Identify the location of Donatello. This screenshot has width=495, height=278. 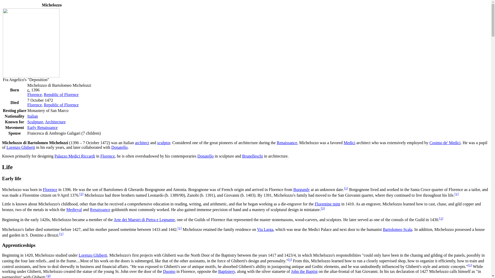
(120, 147).